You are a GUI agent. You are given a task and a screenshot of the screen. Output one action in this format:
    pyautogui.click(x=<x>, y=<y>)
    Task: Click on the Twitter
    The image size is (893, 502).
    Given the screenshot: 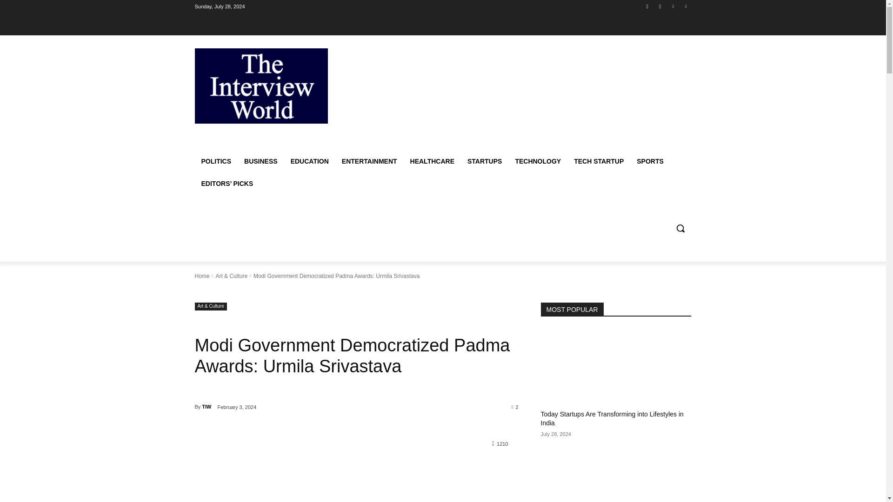 What is the action you would take?
    pyautogui.click(x=686, y=6)
    